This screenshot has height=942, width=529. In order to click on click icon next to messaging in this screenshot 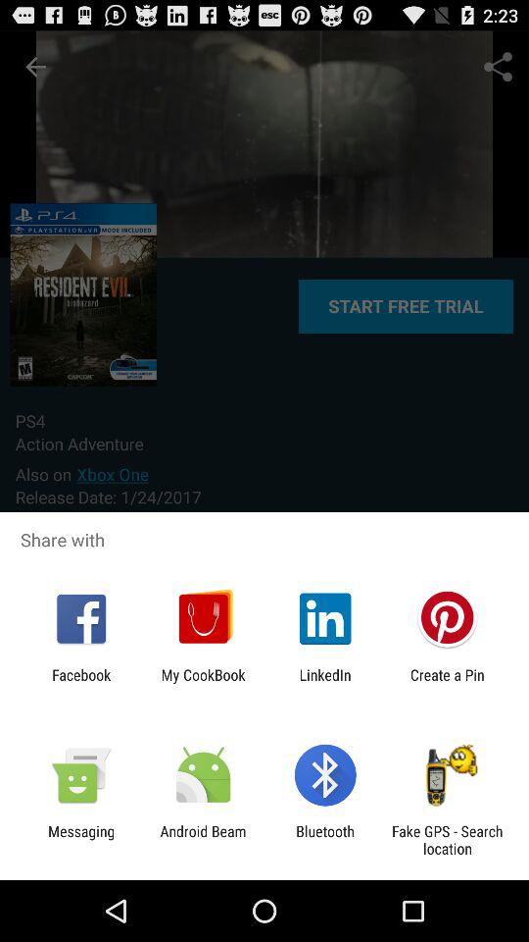, I will do `click(203, 840)`.